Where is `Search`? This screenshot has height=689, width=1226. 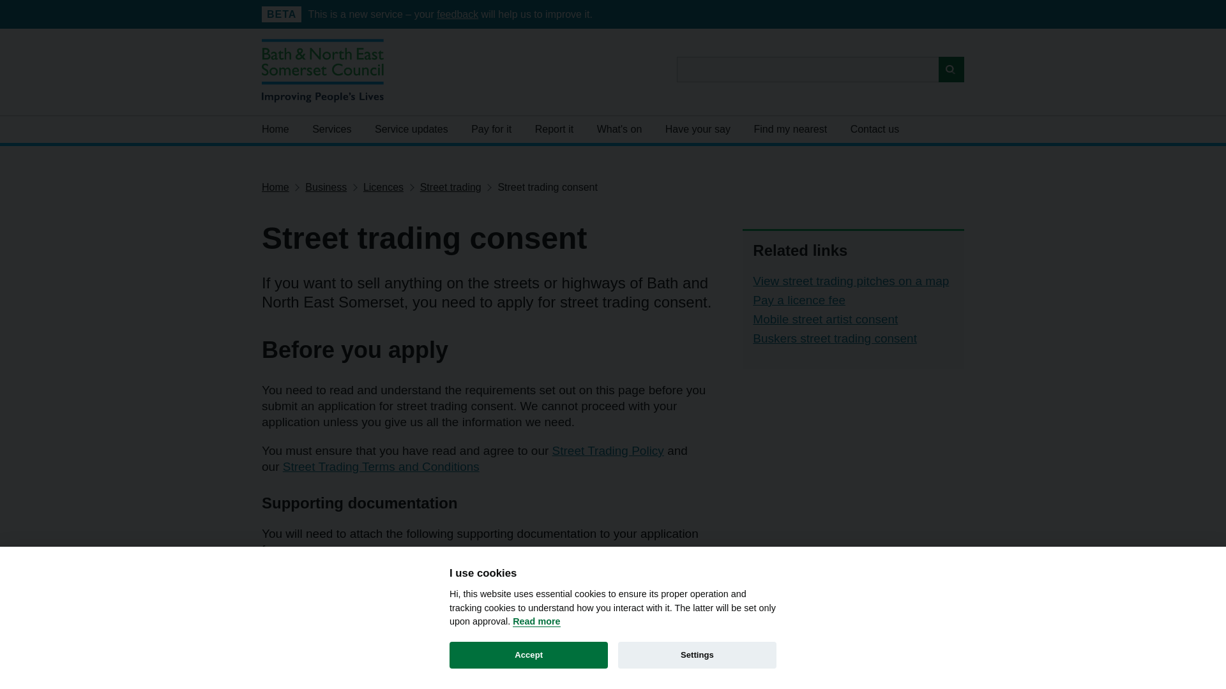
Search is located at coordinates (951, 69).